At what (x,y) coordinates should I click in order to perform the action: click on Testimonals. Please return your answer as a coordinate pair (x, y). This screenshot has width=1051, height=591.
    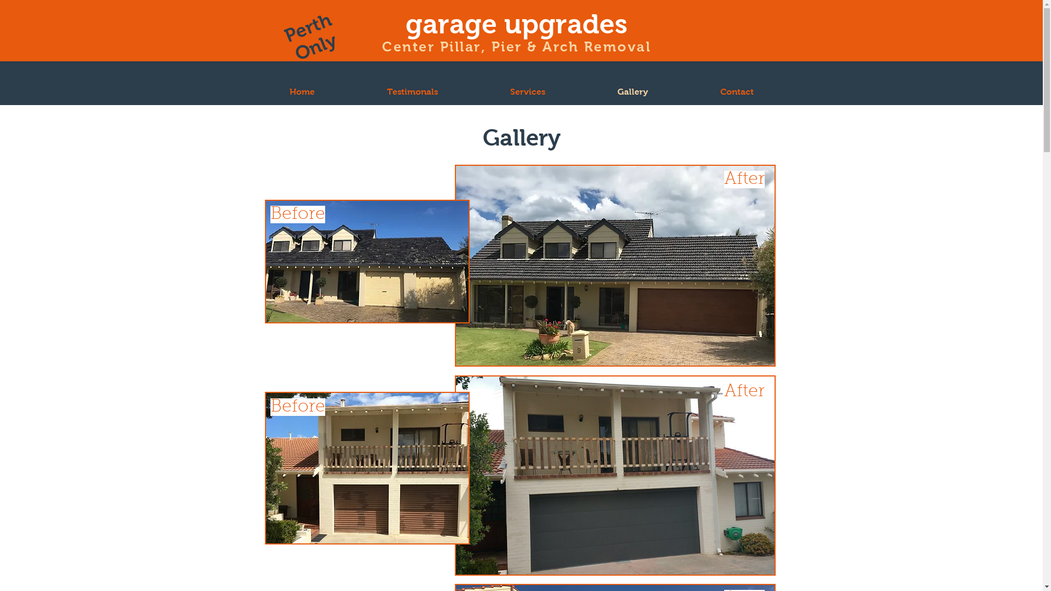
    Looking at the image, I should click on (412, 92).